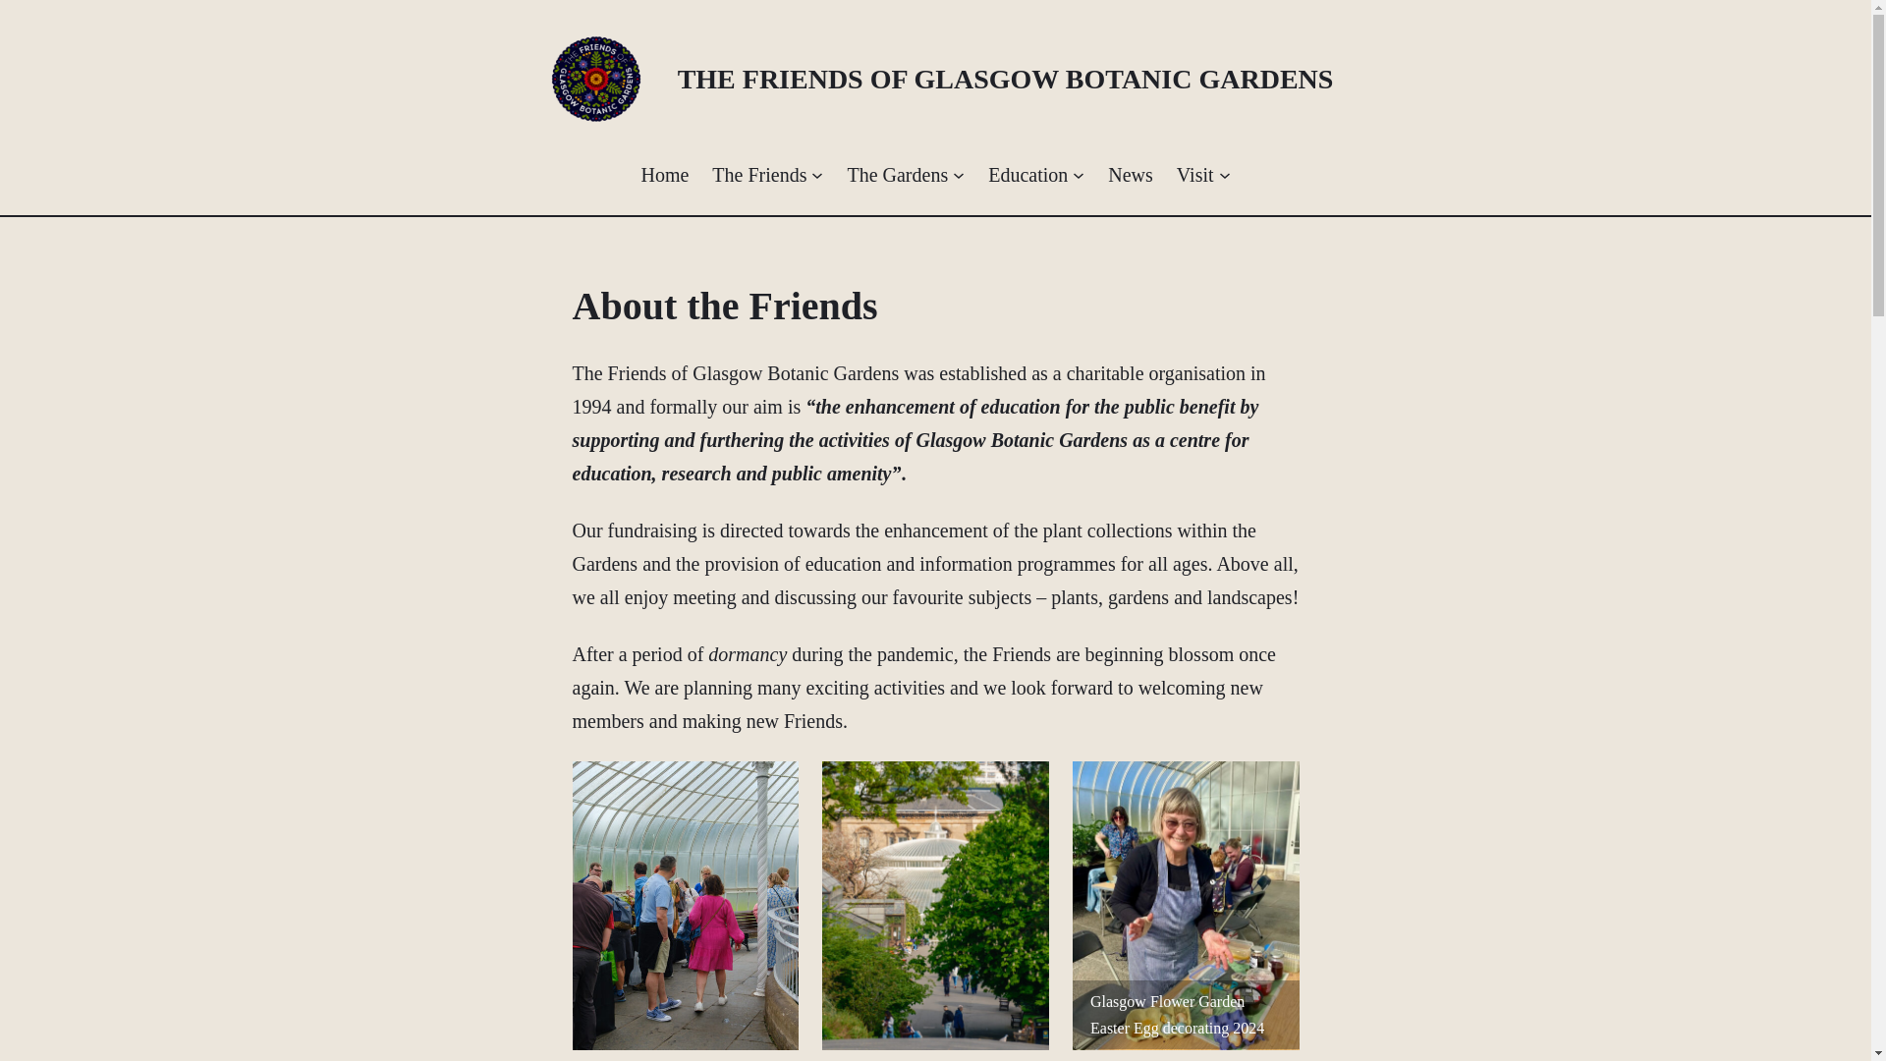  I want to click on THE FRIENDS OF GLASGOW BOTANIC GARDENS, so click(1005, 79).